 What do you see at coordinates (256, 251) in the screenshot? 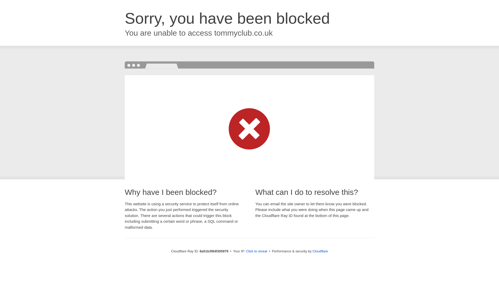
I see `Click to reveal` at bounding box center [256, 251].